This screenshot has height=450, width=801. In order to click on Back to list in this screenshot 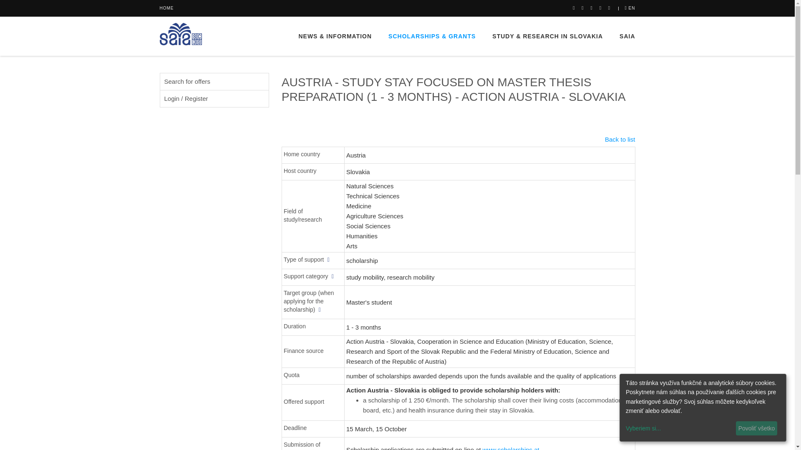, I will do `click(458, 139)`.